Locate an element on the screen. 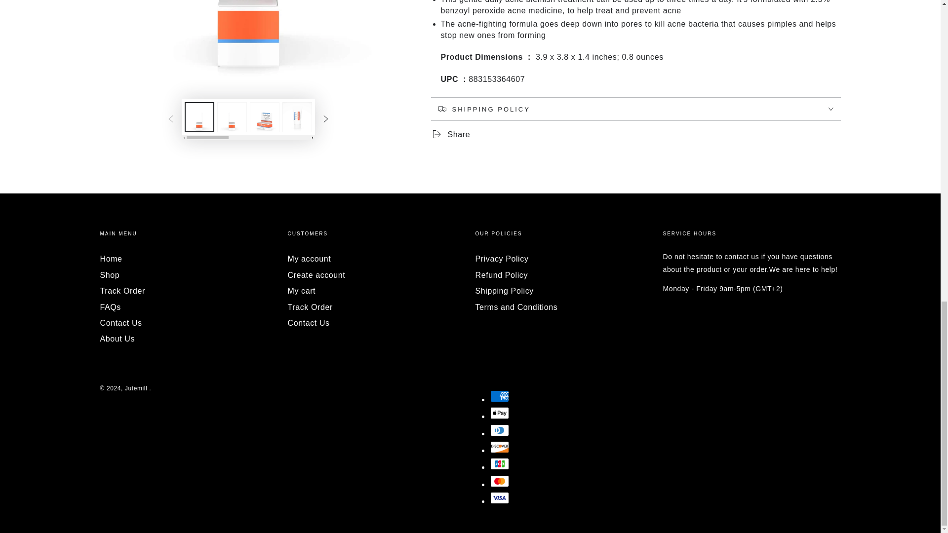 The width and height of the screenshot is (948, 533). JCB is located at coordinates (499, 463).